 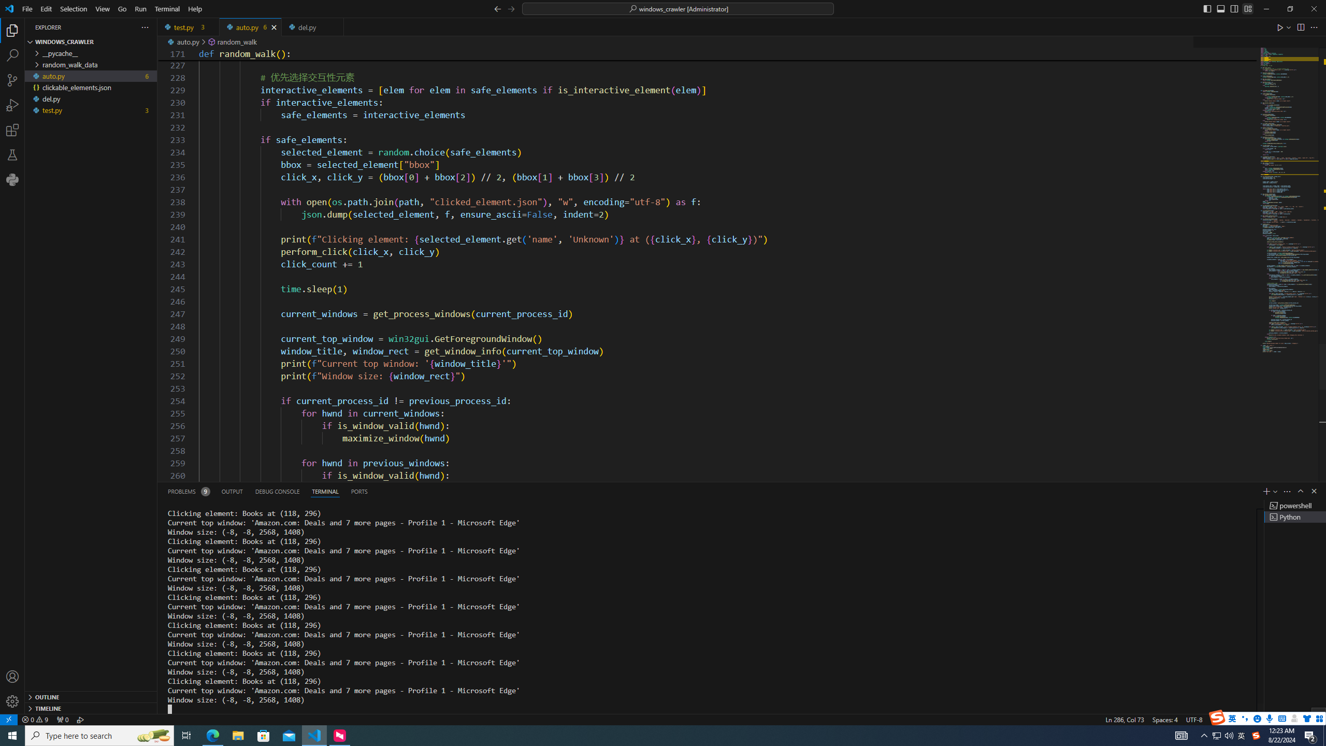 What do you see at coordinates (1314, 9) in the screenshot?
I see `Close` at bounding box center [1314, 9].